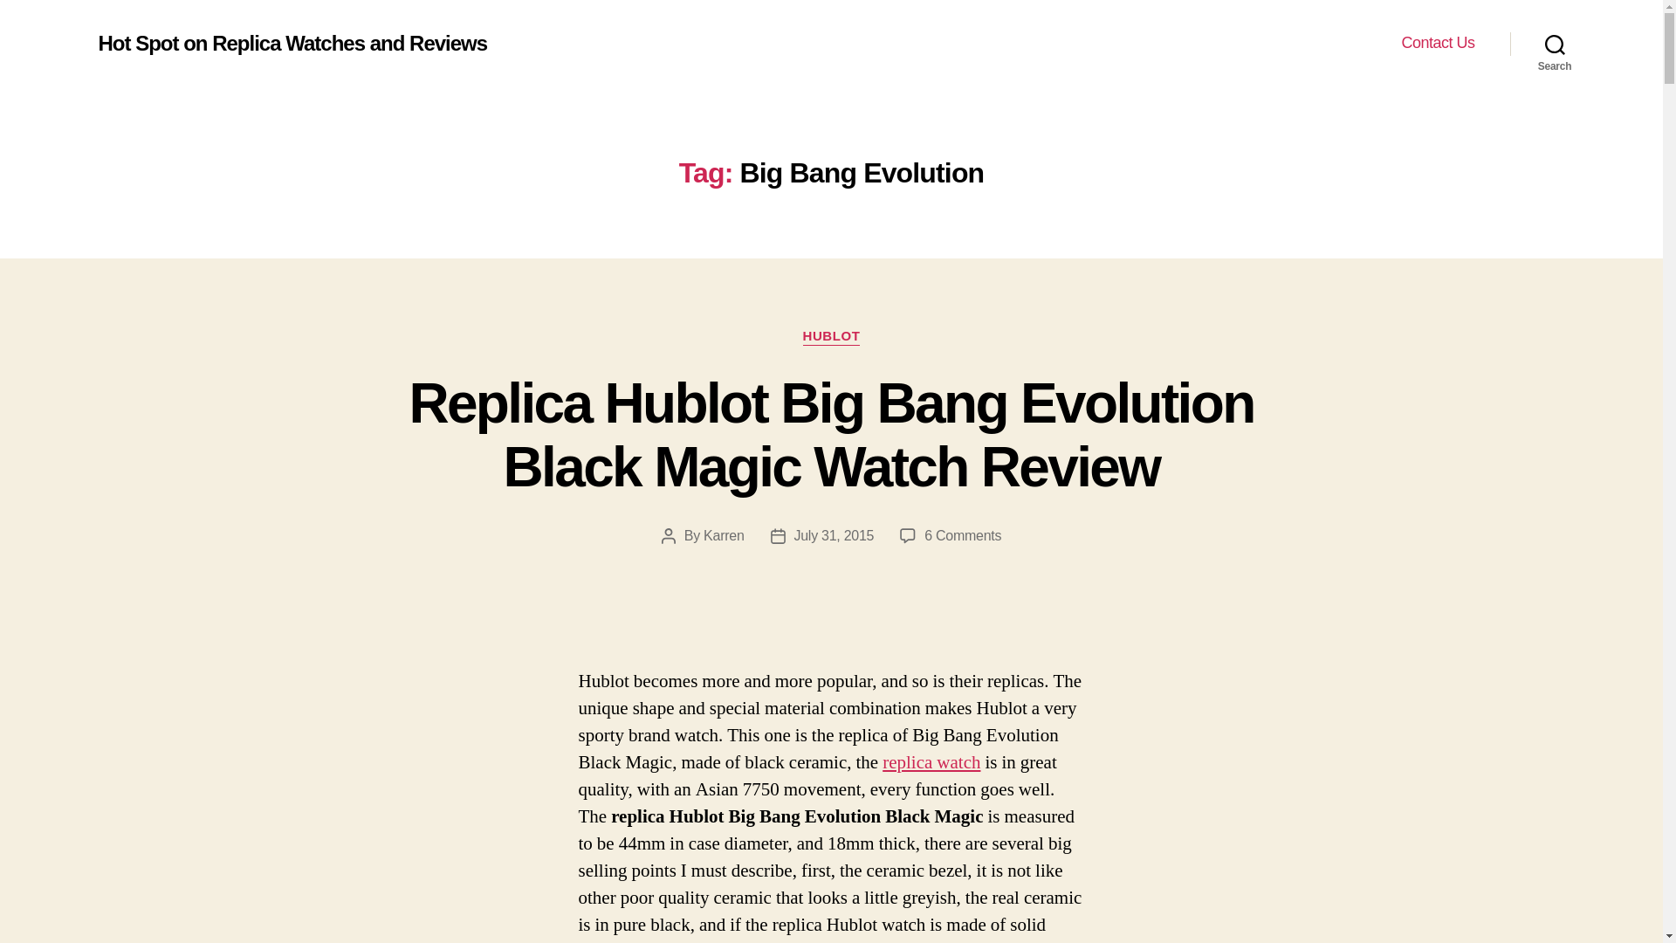 The width and height of the screenshot is (1676, 943). Describe the element at coordinates (292, 43) in the screenshot. I see `Hot Spot on Replica Watches and Reviews` at that location.